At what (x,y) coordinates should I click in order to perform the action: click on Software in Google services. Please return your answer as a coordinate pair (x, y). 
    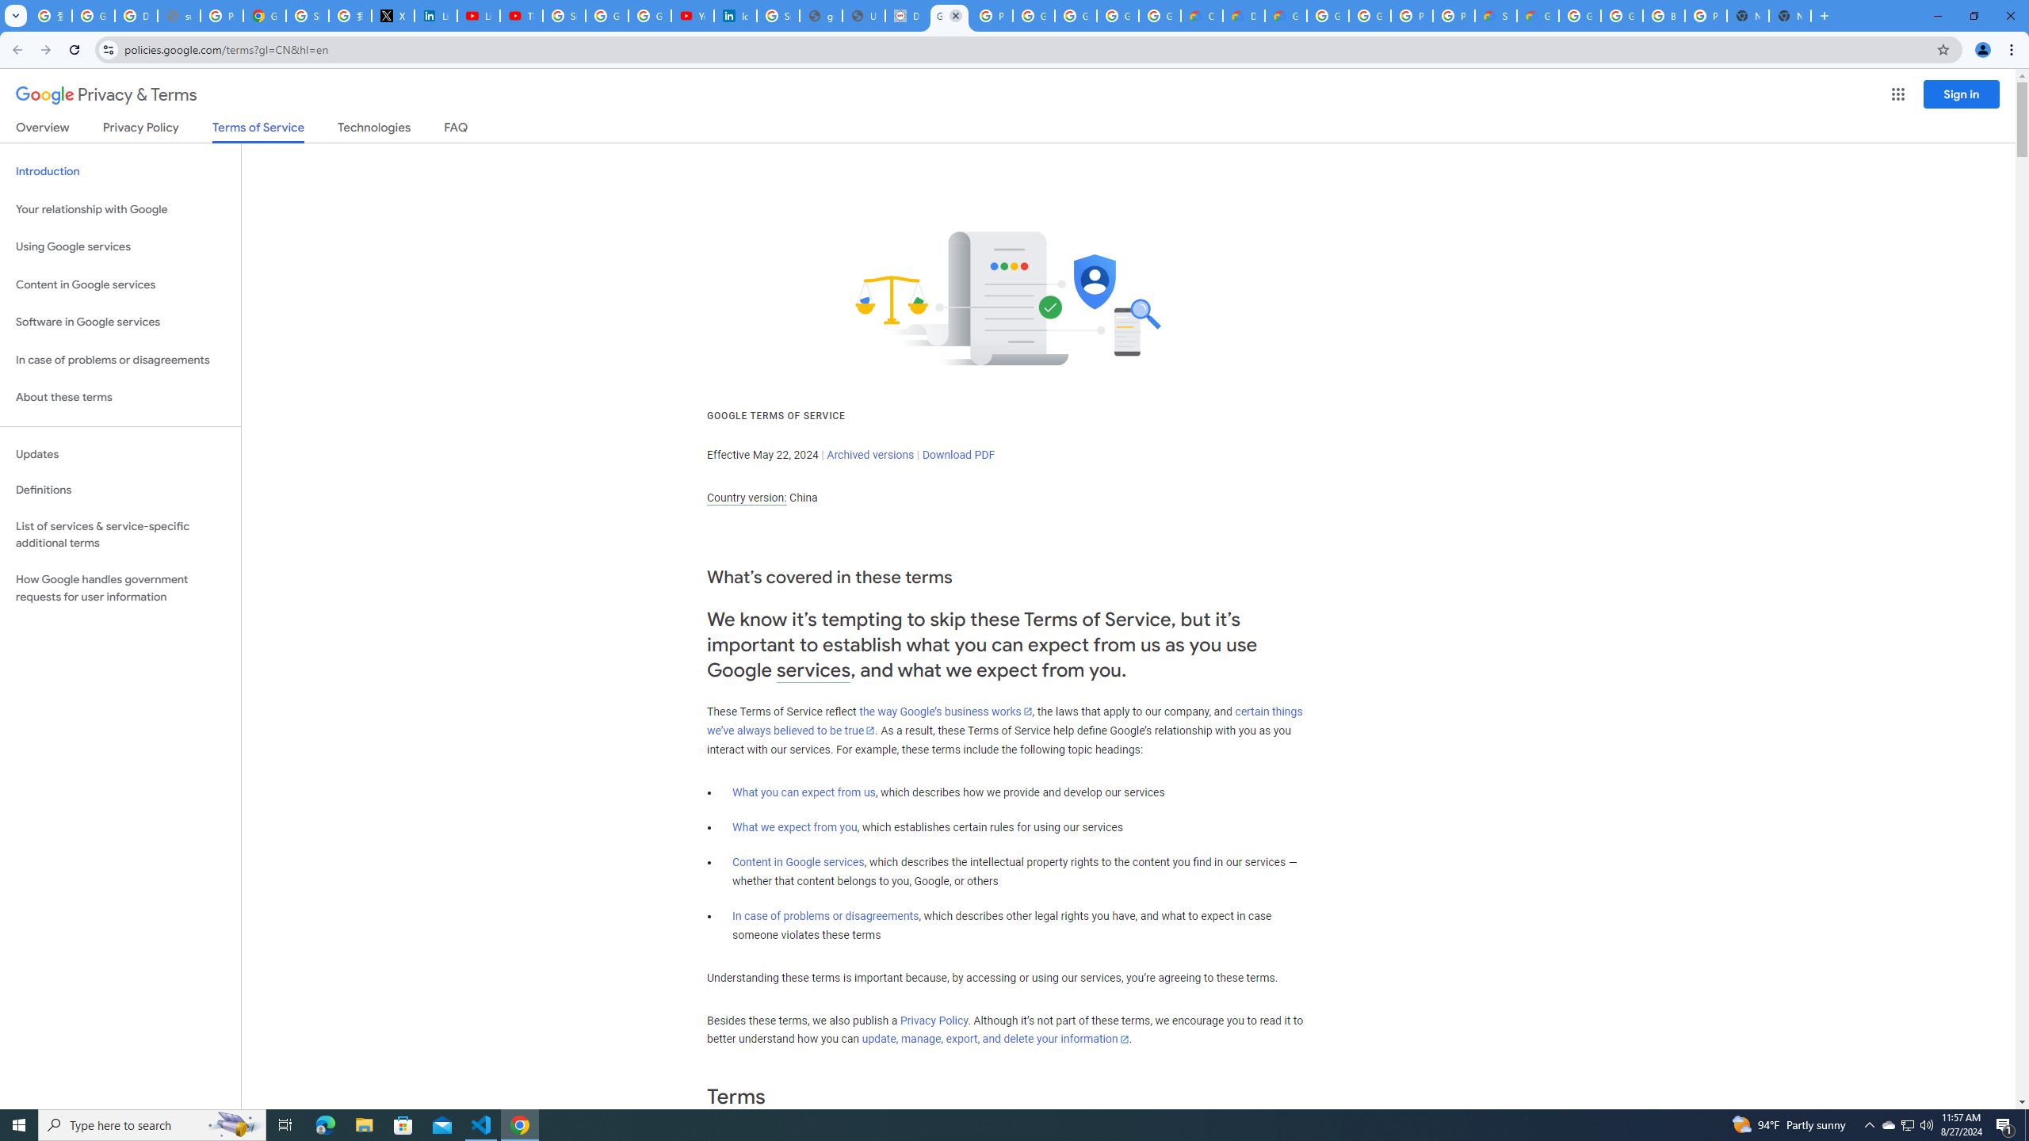
    Looking at the image, I should click on (120, 322).